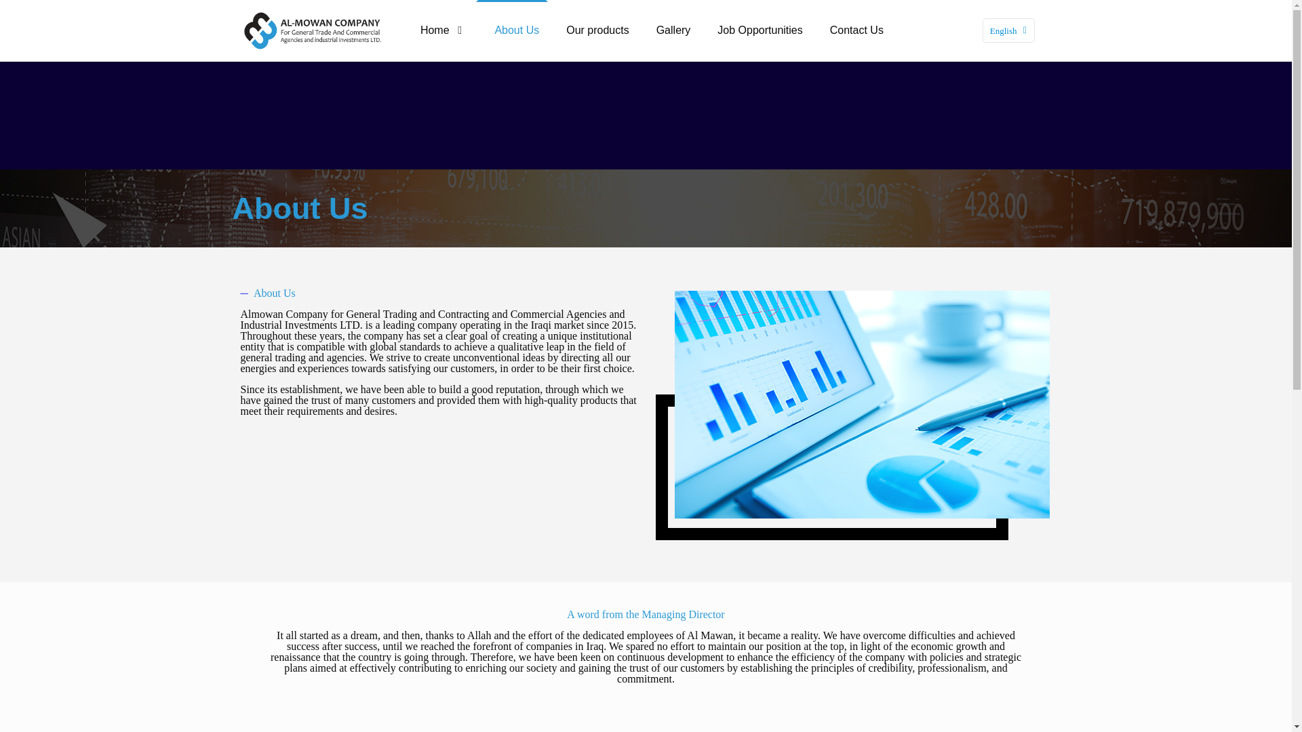 The image size is (1302, 732). What do you see at coordinates (856, 30) in the screenshot?
I see `Contact Us` at bounding box center [856, 30].